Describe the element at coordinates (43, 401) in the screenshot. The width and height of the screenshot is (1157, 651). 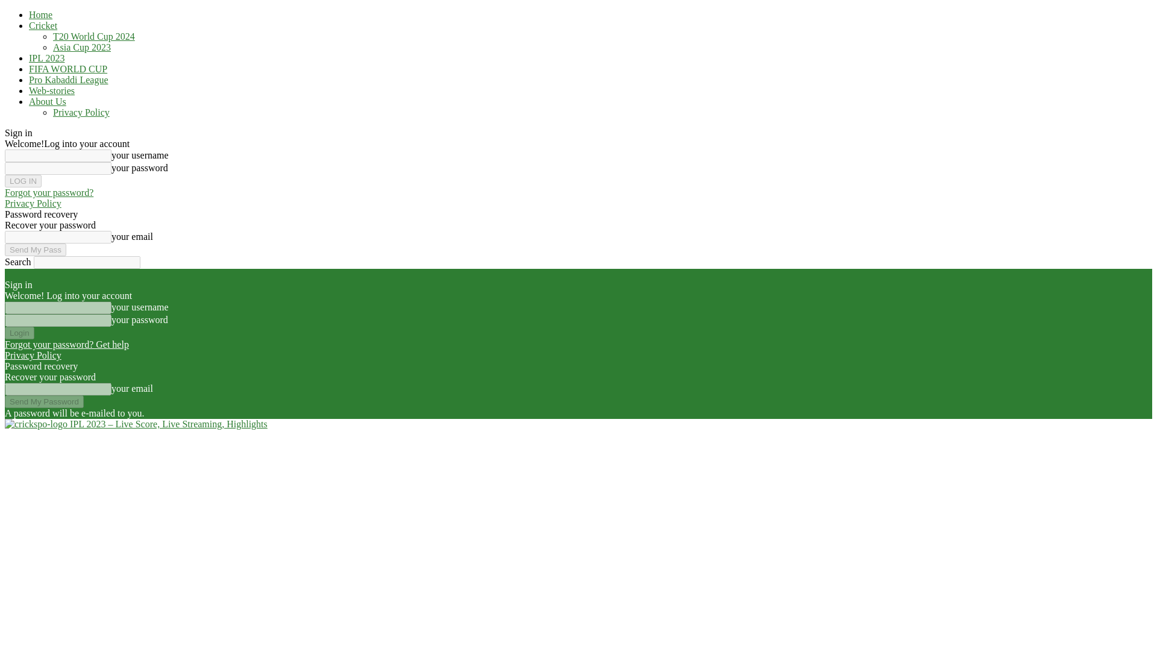
I see `Send My Password` at that location.